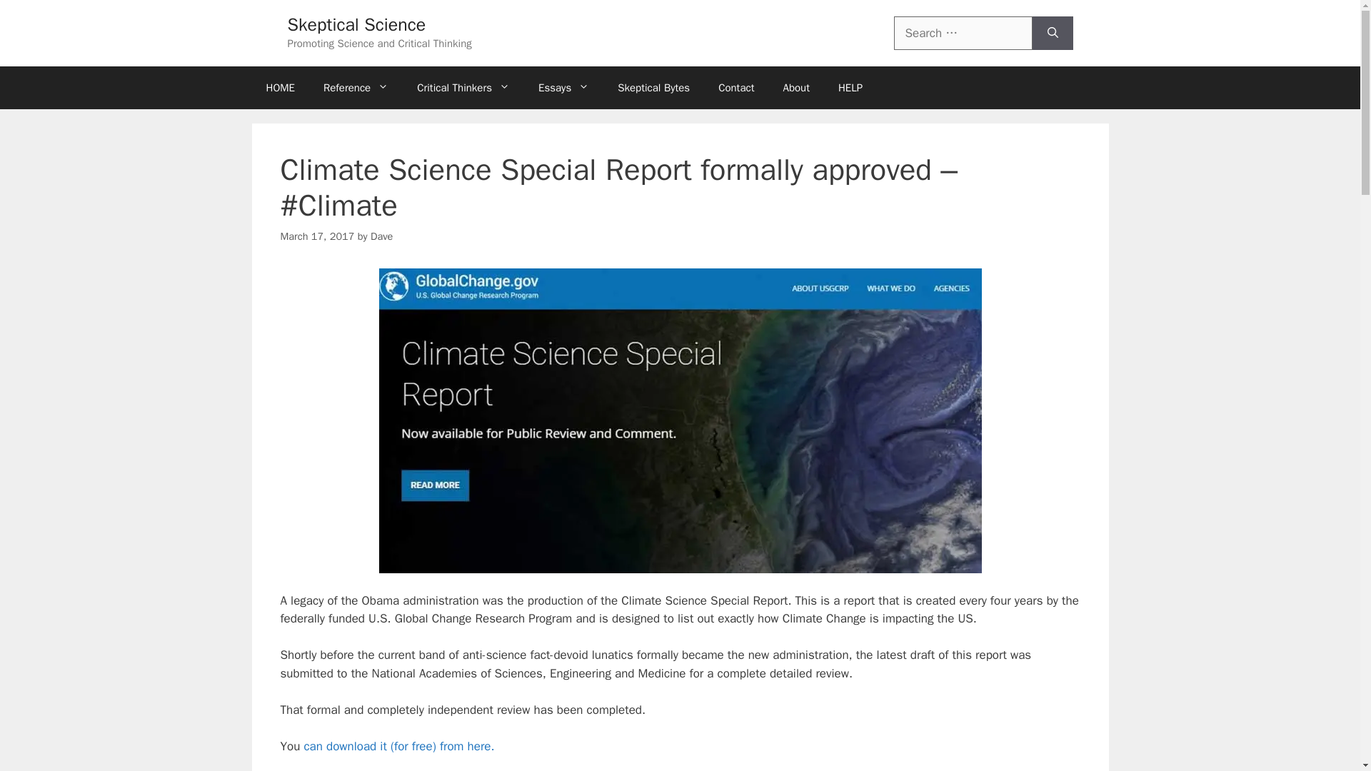 The width and height of the screenshot is (1371, 771). I want to click on Skeptical Bytes, so click(653, 87).